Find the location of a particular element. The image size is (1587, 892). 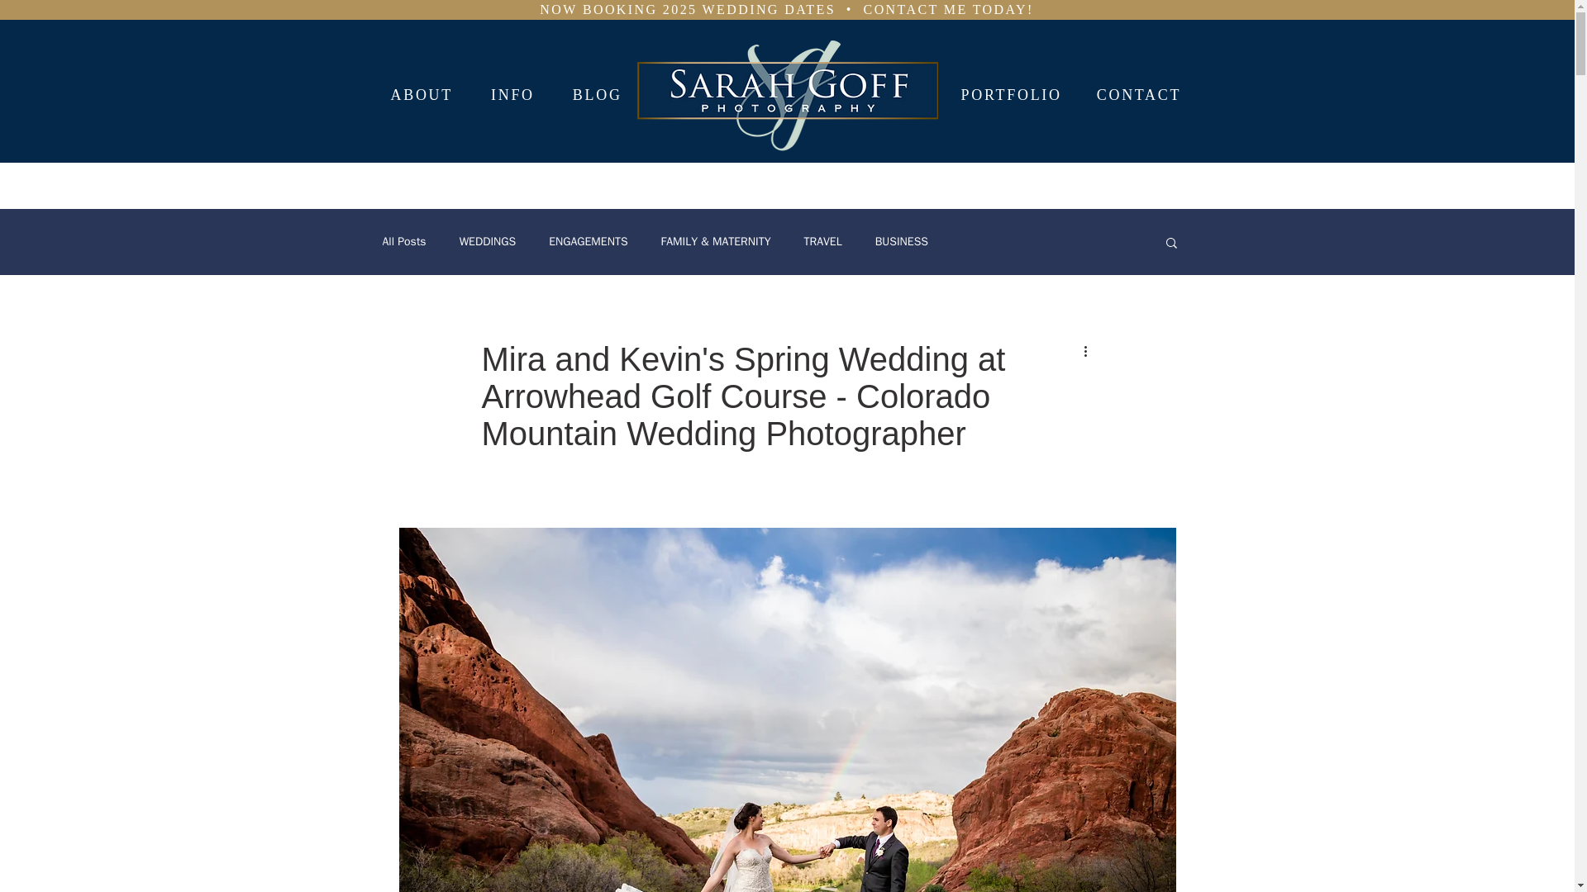

TRAVEL is located at coordinates (822, 242).